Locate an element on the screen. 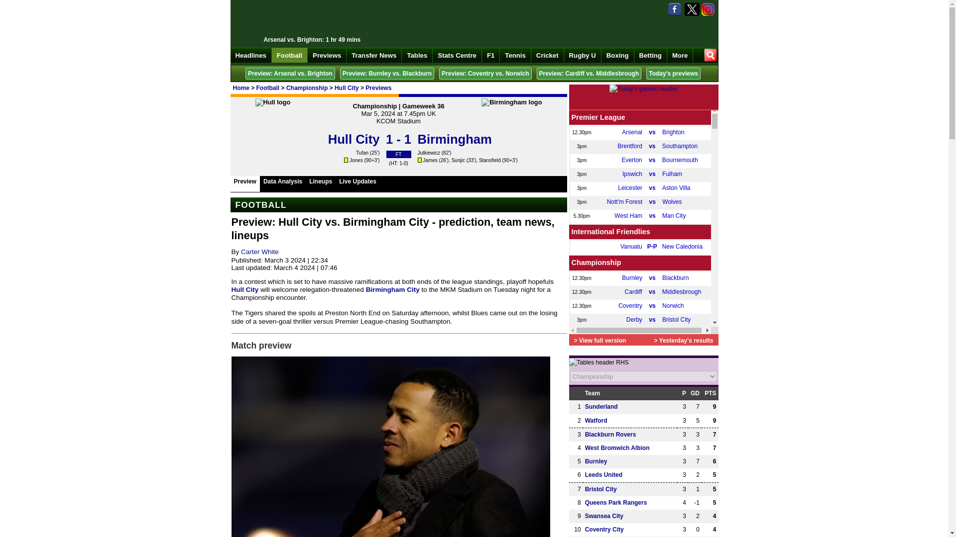  Hull City is located at coordinates (347, 88).